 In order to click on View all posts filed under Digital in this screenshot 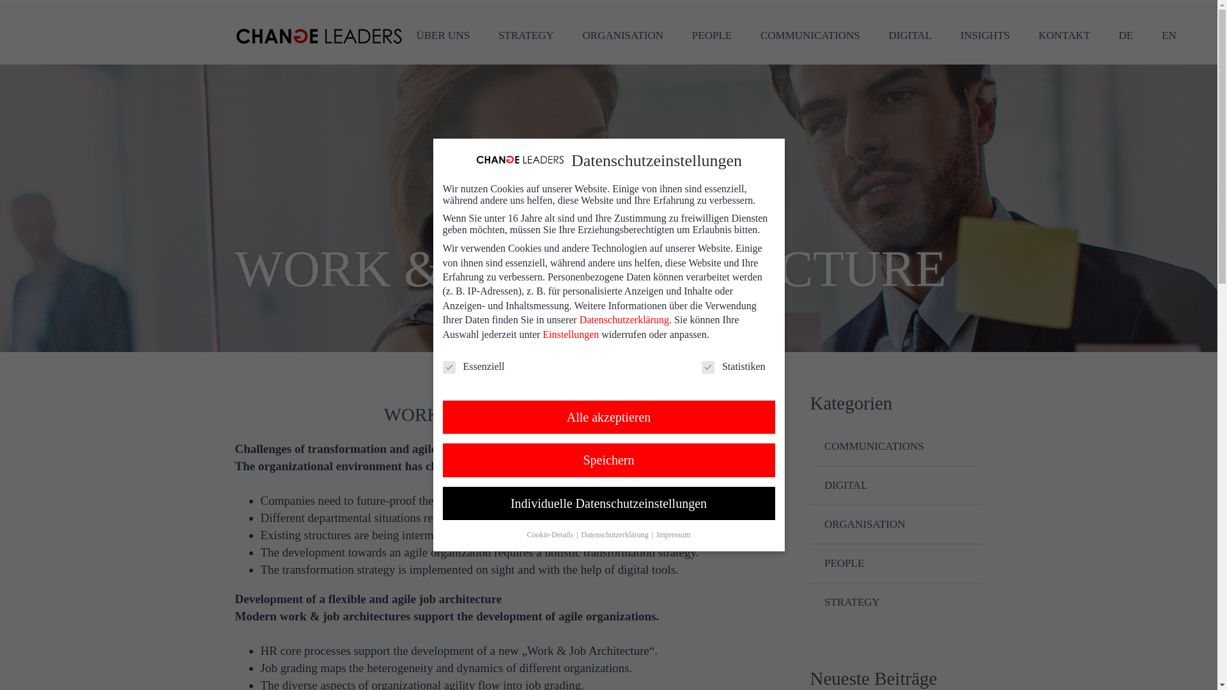, I will do `click(846, 484)`.